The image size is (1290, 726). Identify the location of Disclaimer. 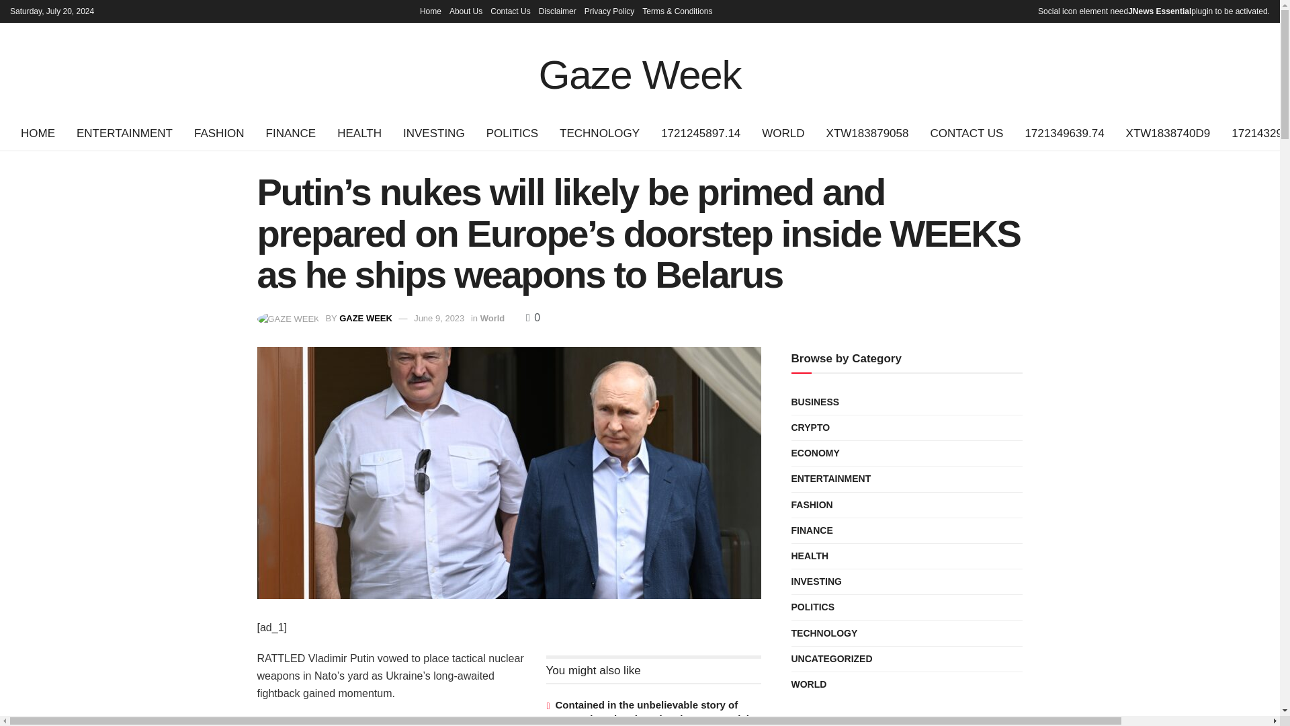
(558, 11).